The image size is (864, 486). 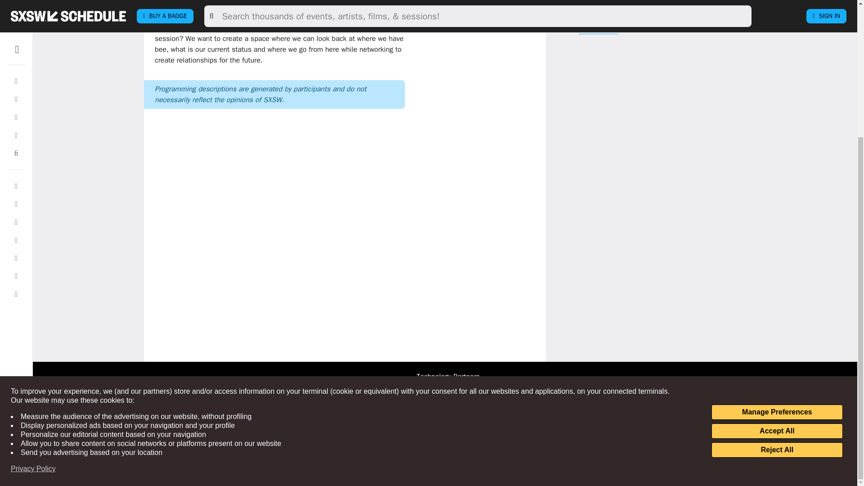 What do you see at coordinates (486, 4) in the screenshot?
I see `Sign In to add to your favorites.` at bounding box center [486, 4].